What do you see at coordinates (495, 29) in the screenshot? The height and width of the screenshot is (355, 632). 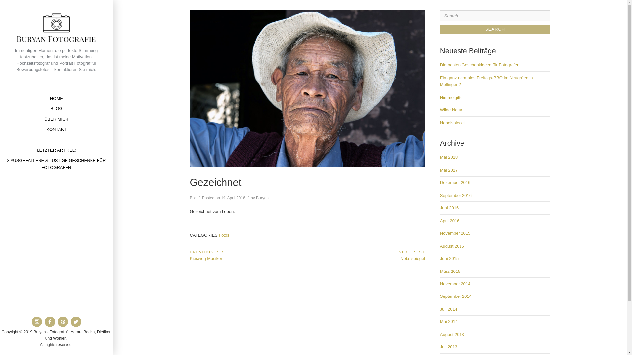 I see `Search` at bounding box center [495, 29].